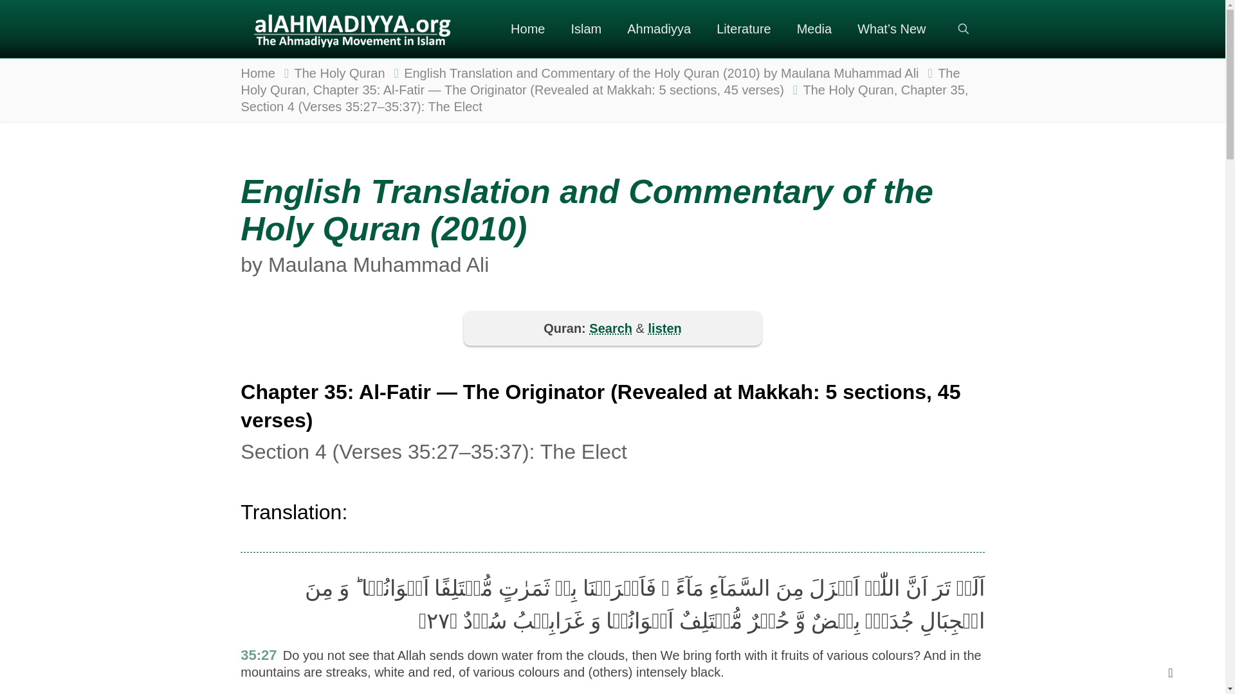 Image resolution: width=1235 pixels, height=694 pixels. Describe the element at coordinates (744, 28) in the screenshot. I see `Literature` at that location.